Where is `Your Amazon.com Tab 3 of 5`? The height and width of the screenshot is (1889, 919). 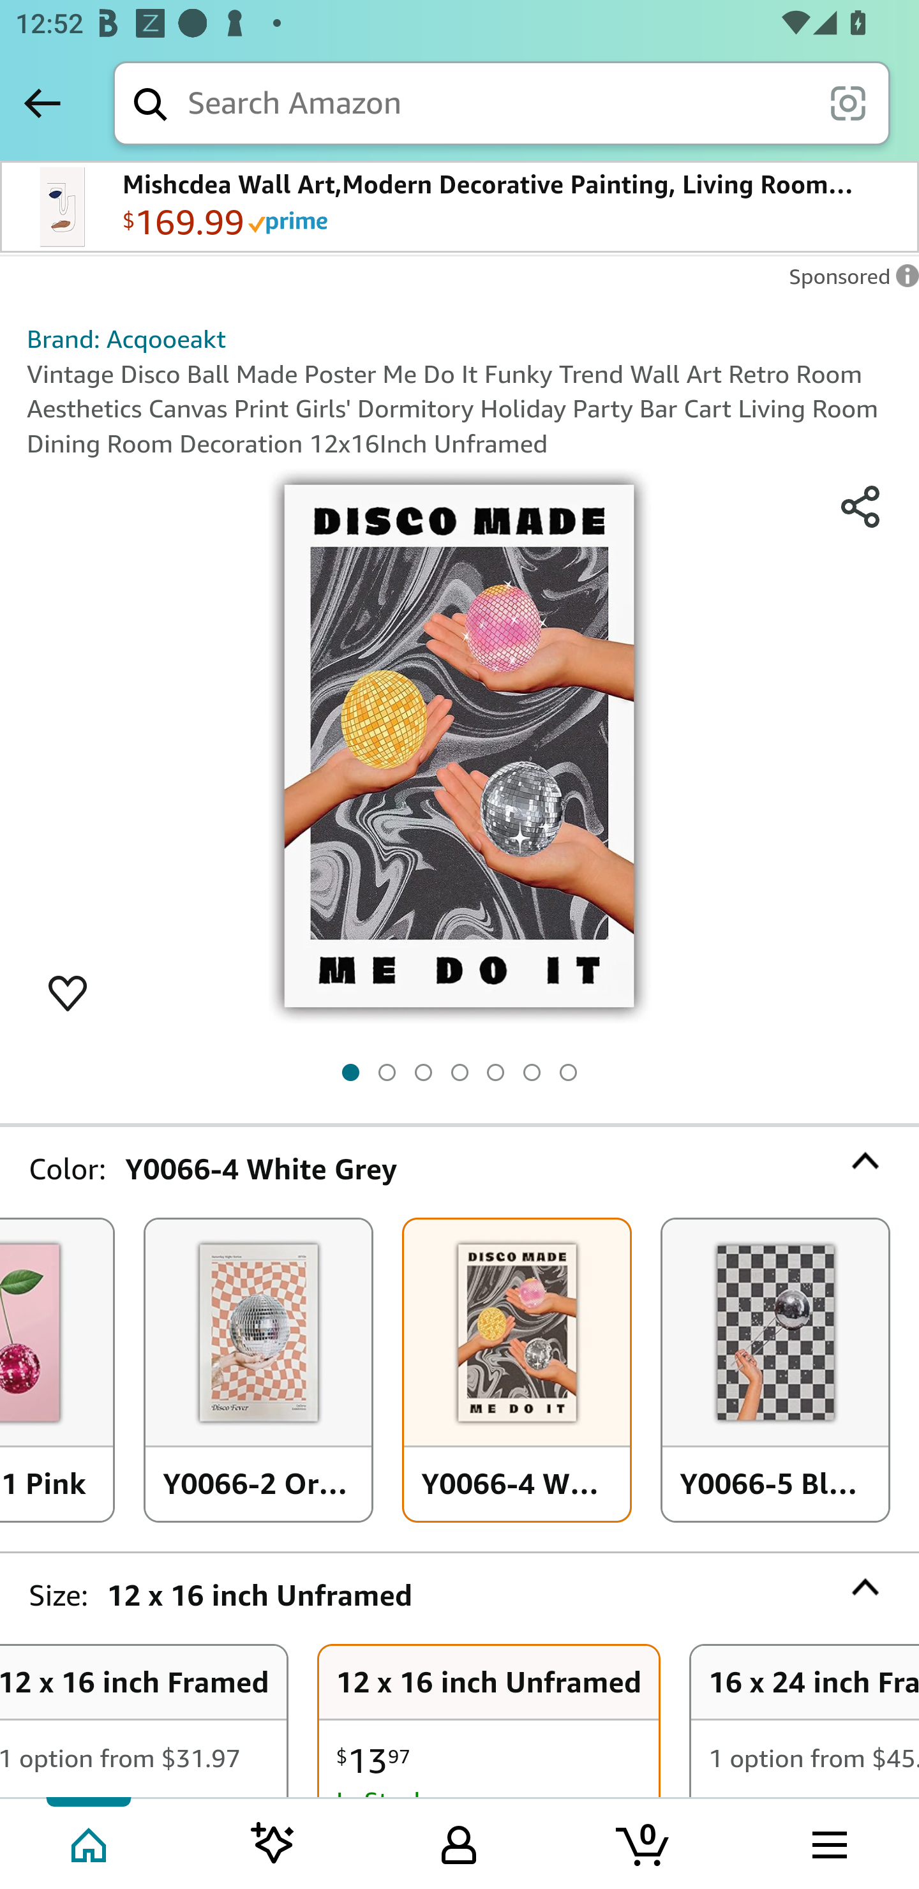
Your Amazon.com Tab 3 of 5 is located at coordinates (459, 1842).